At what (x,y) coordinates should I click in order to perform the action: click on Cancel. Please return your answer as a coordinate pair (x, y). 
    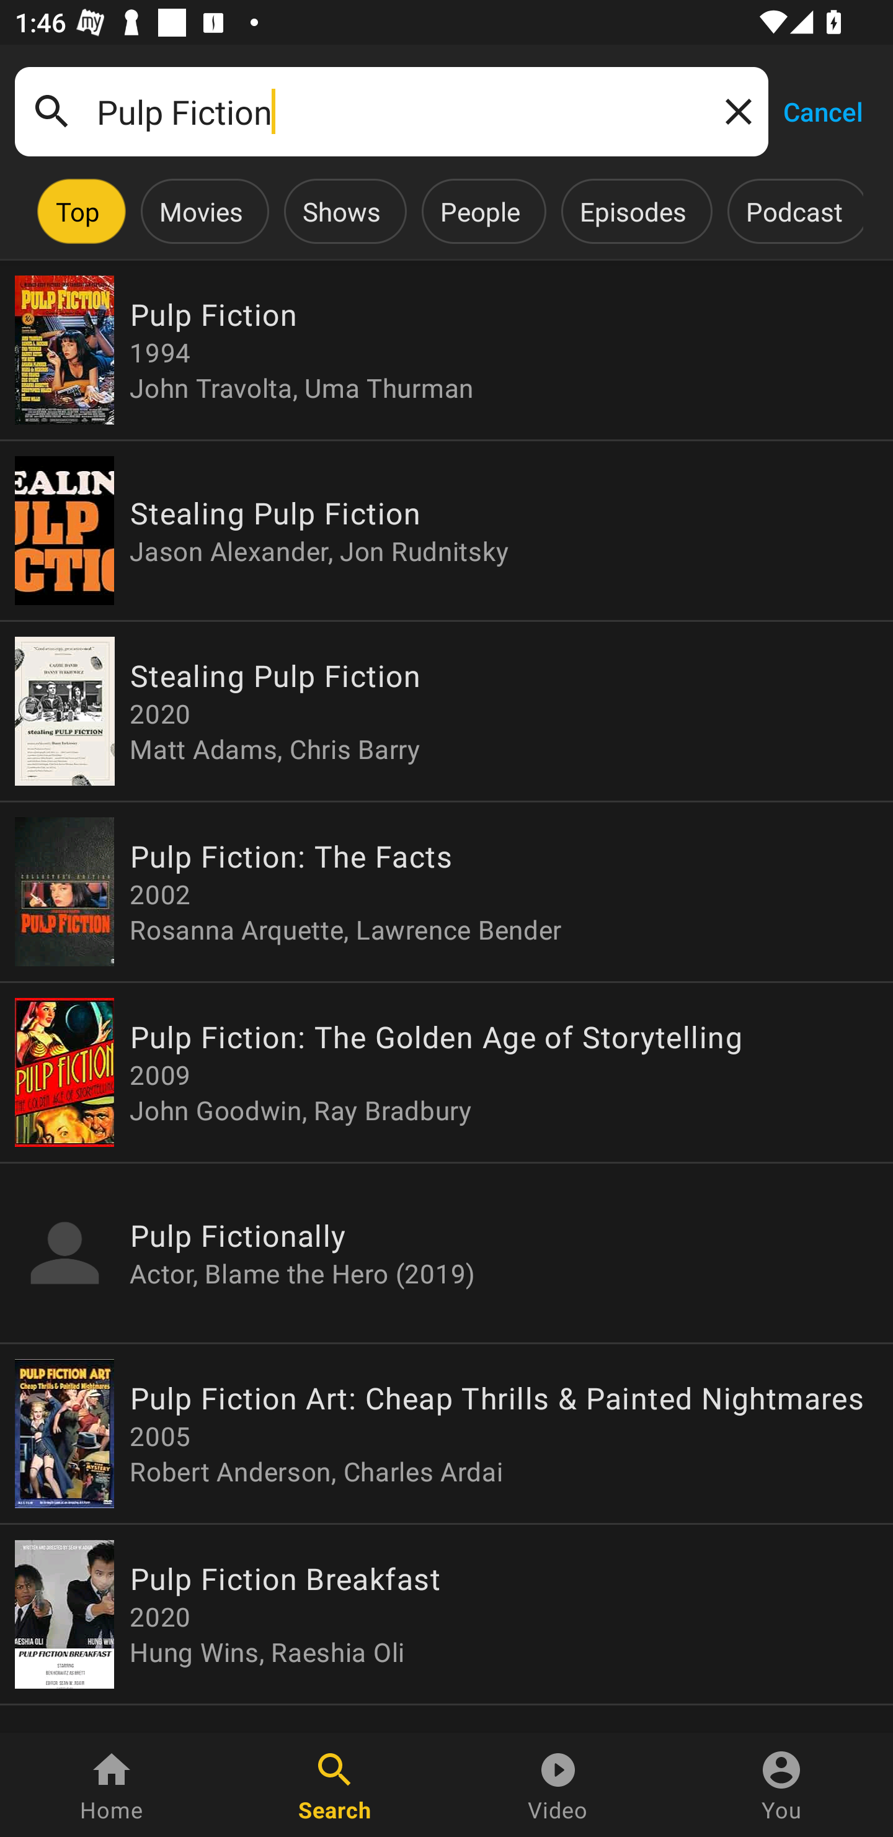
    Looking at the image, I should click on (822, 110).